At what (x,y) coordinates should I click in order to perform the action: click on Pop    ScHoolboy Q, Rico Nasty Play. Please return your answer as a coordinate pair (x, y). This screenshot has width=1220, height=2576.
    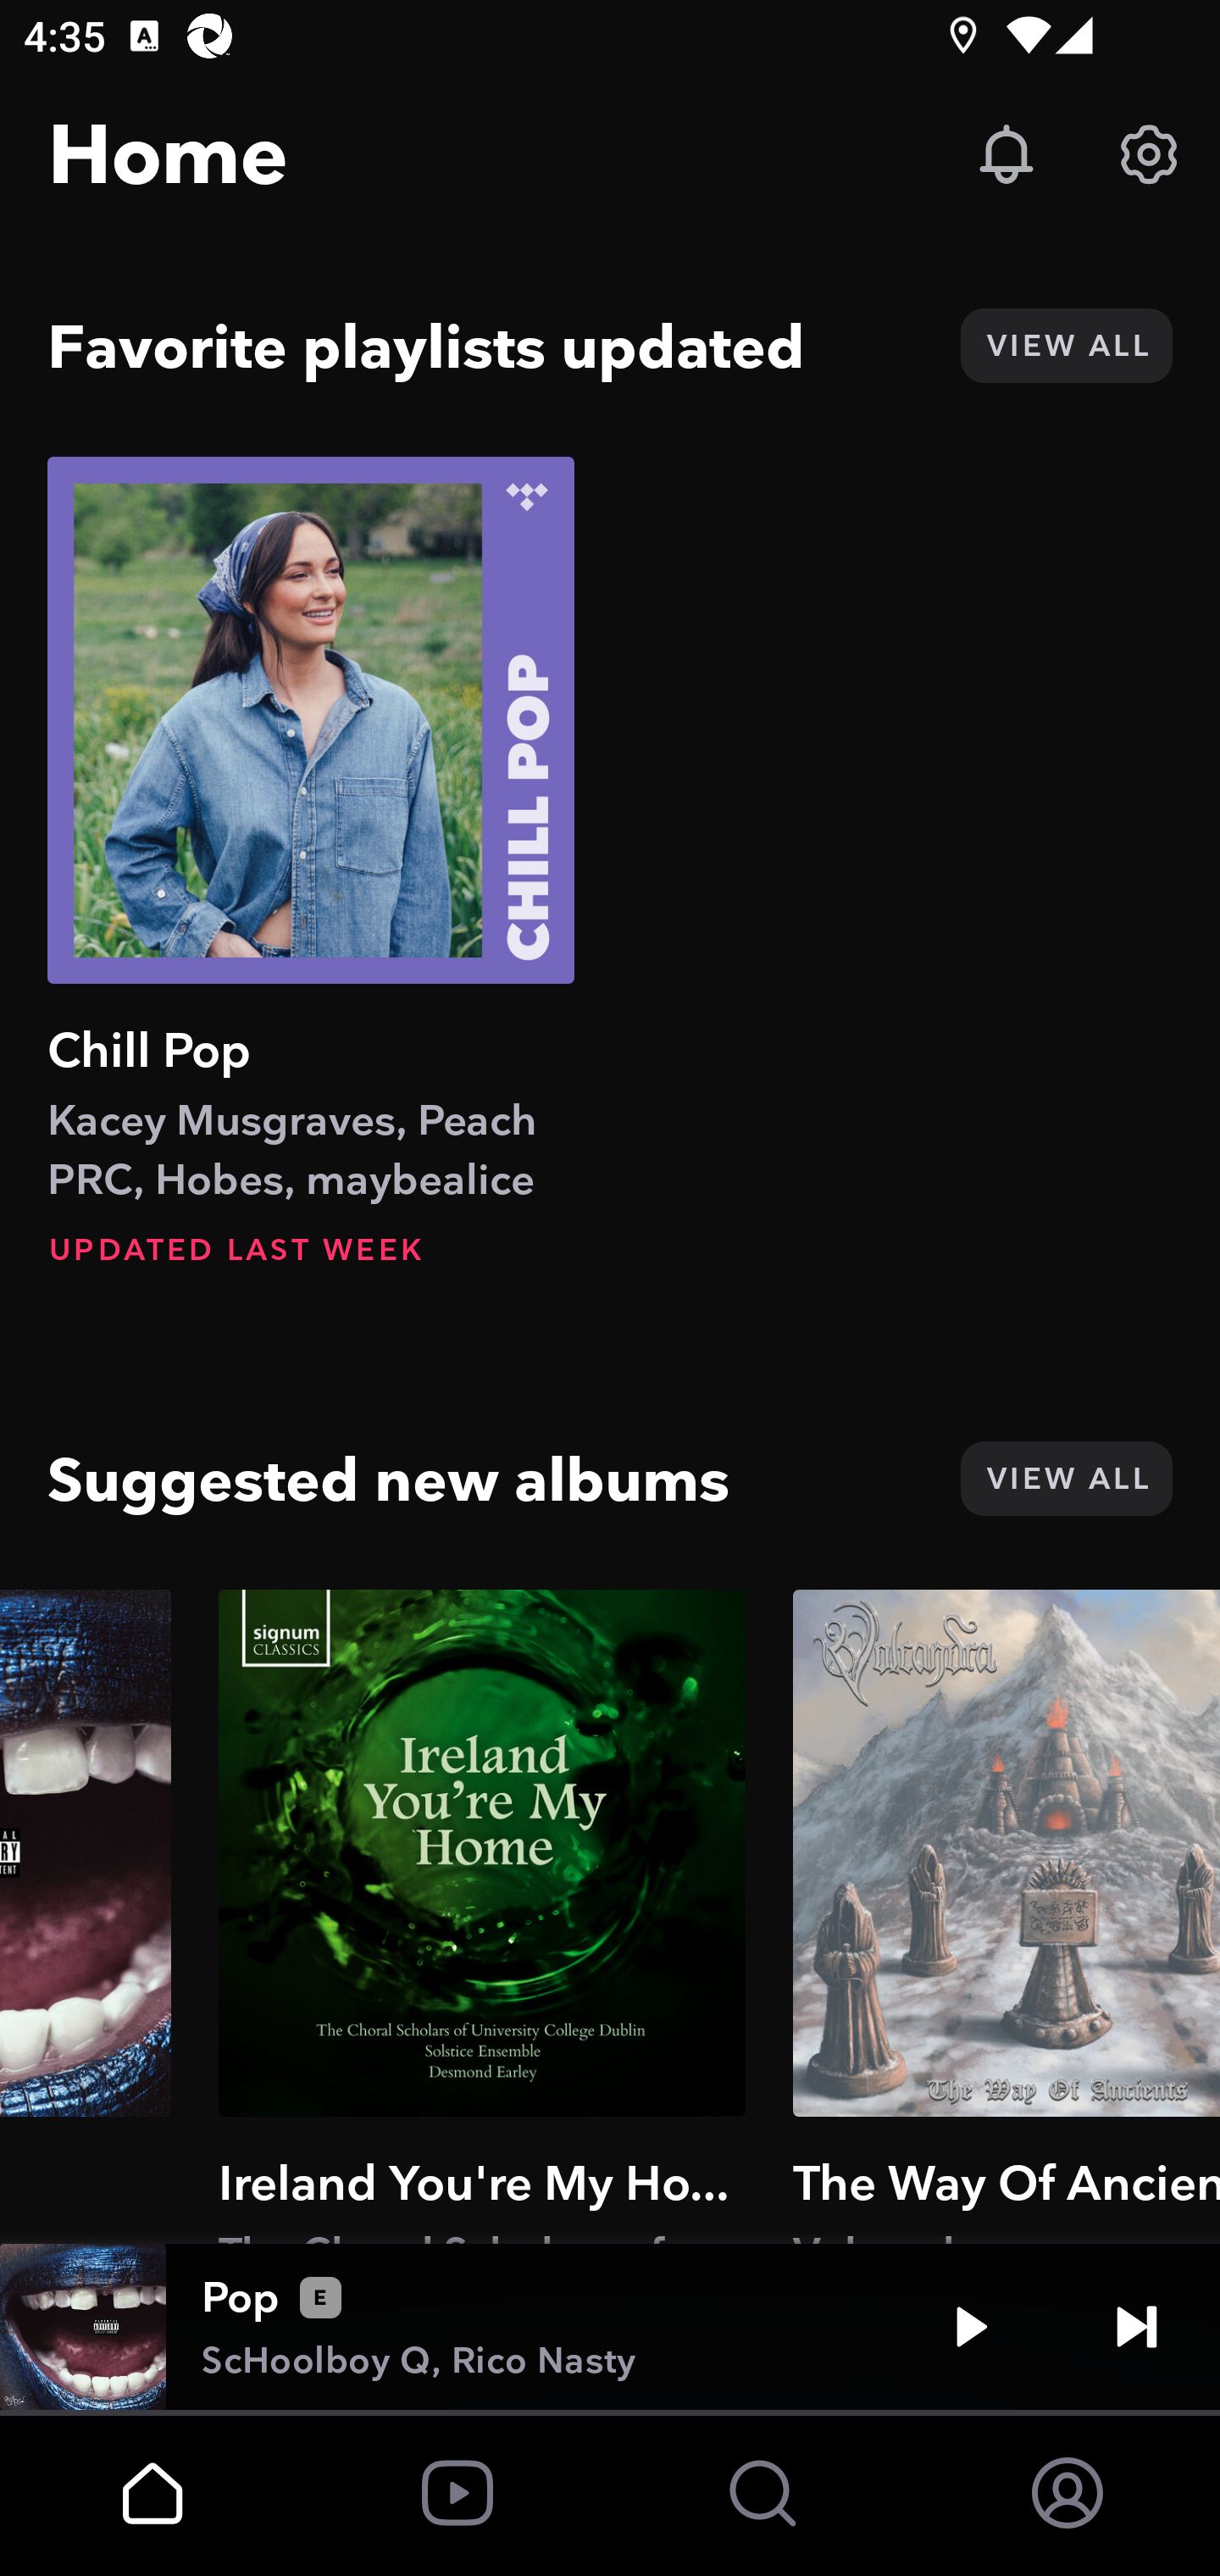
    Looking at the image, I should click on (610, 2327).